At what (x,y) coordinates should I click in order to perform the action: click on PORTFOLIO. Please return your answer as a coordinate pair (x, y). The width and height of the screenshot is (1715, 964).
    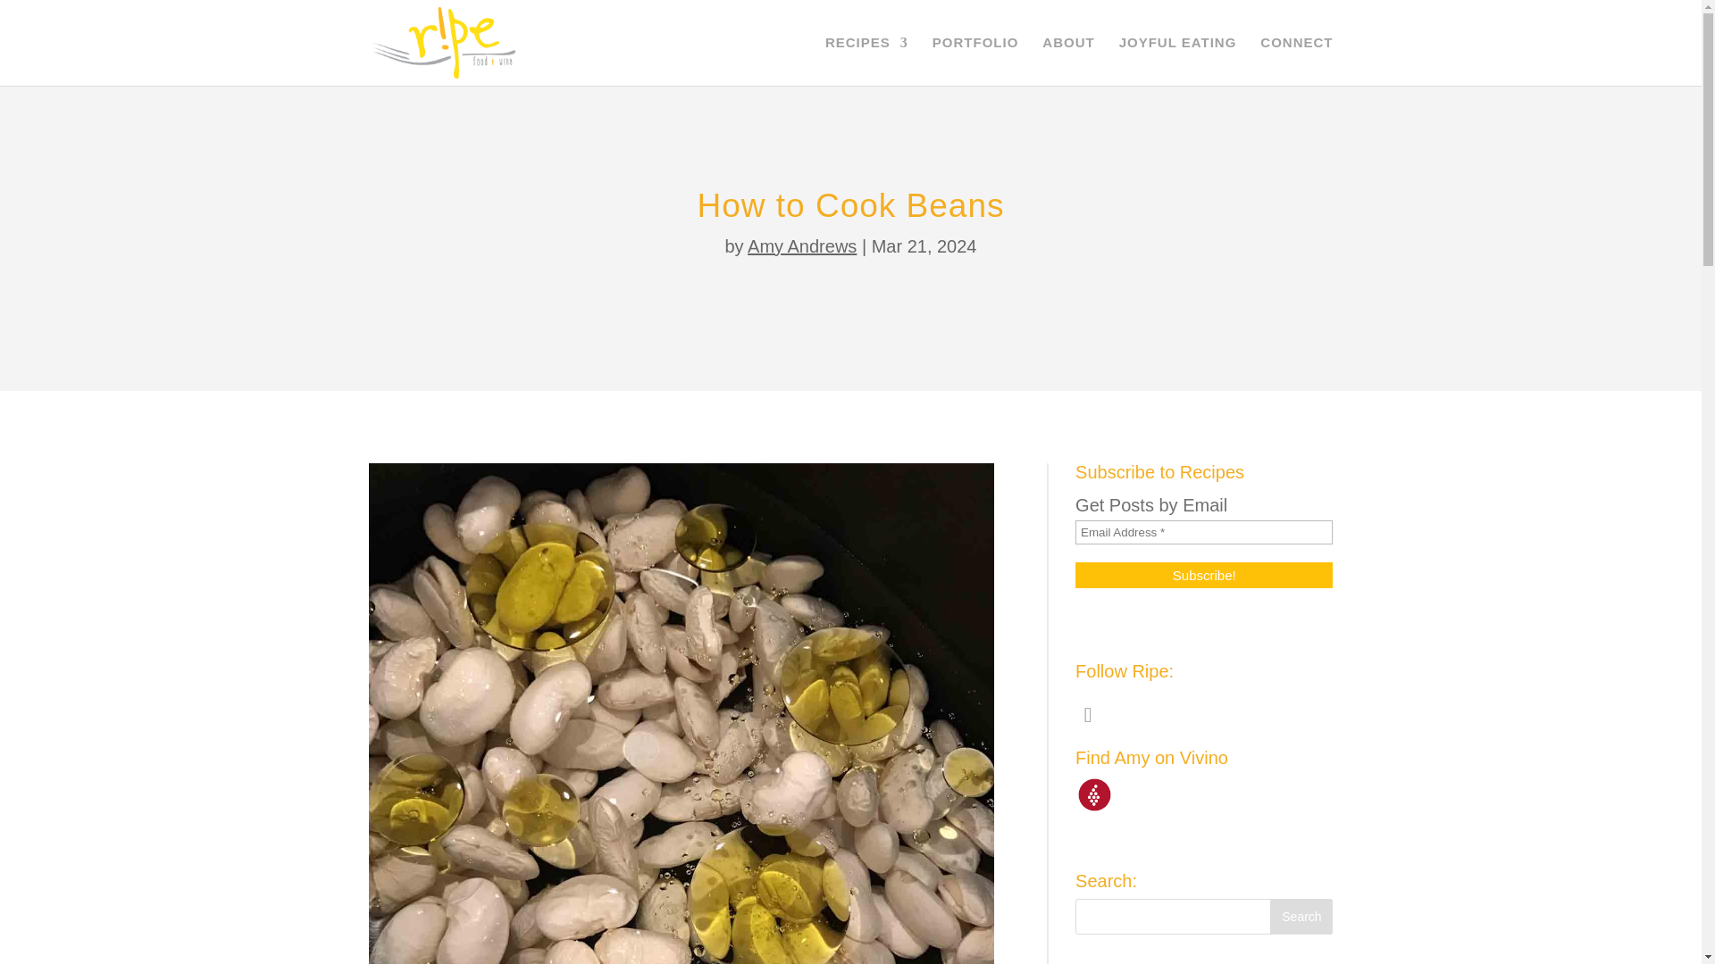
    Looking at the image, I should click on (975, 61).